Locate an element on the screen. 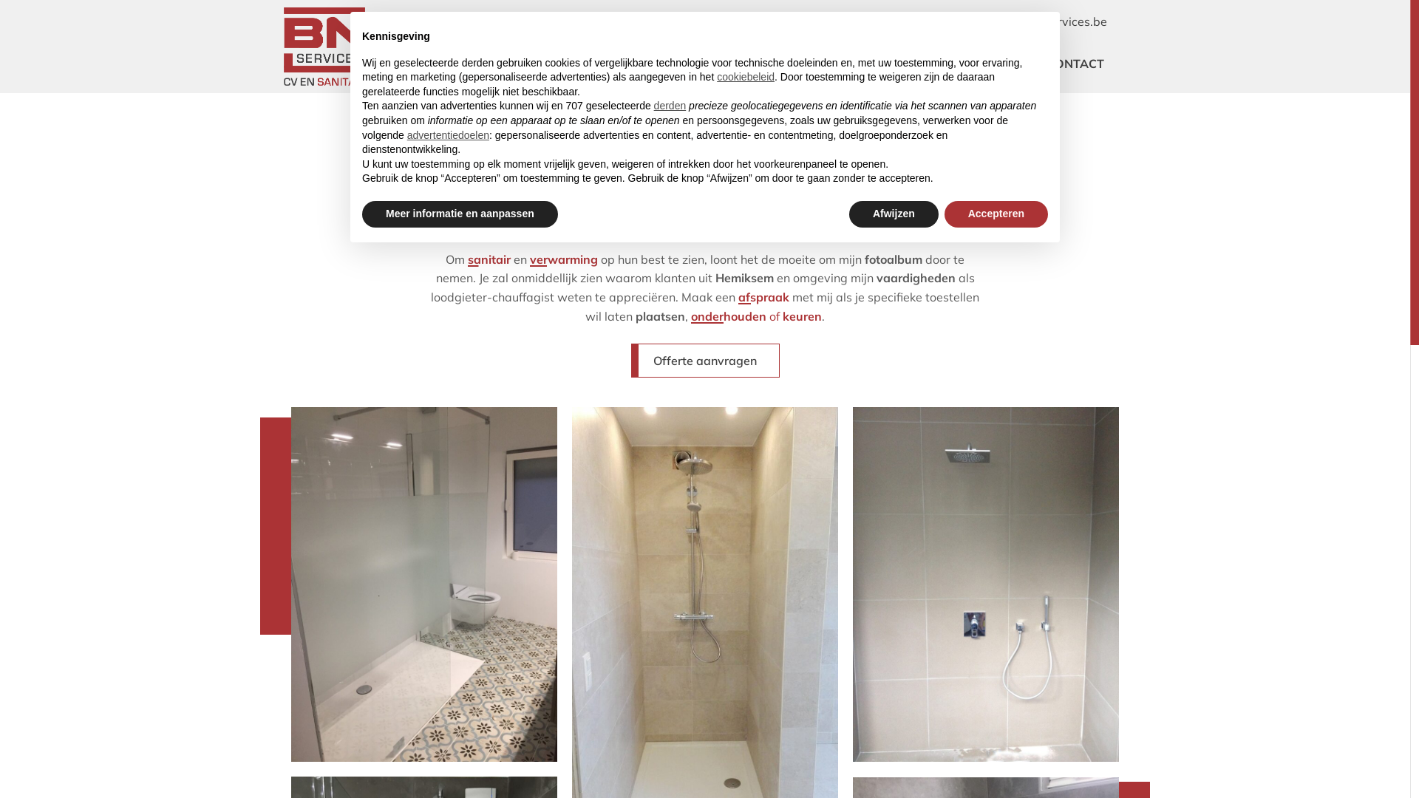  advertentiedoelen is located at coordinates (448, 135).